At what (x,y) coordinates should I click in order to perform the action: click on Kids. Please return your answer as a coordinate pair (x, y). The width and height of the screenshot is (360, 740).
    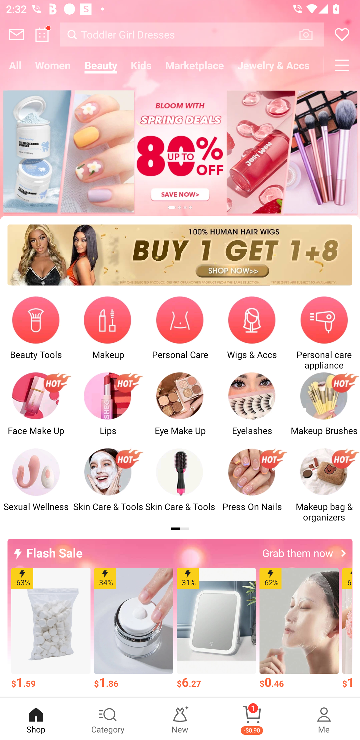
    Looking at the image, I should click on (141, 65).